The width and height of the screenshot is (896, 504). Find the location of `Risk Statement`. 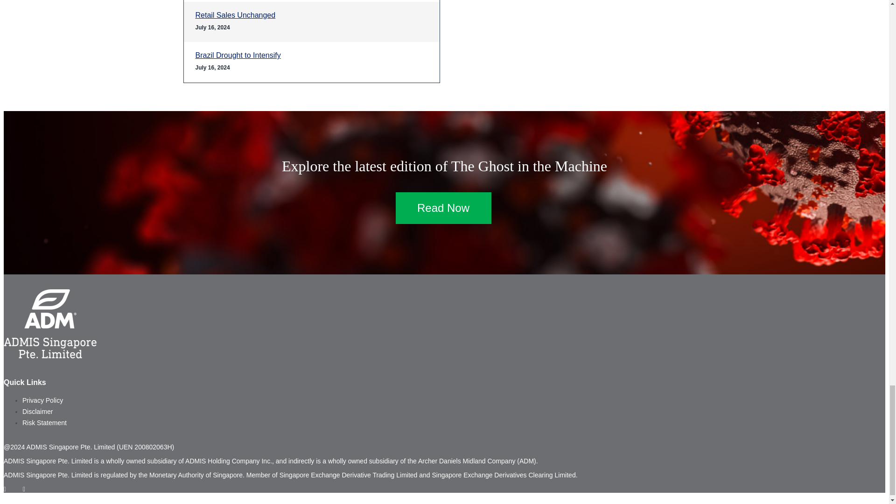

Risk Statement is located at coordinates (44, 422).